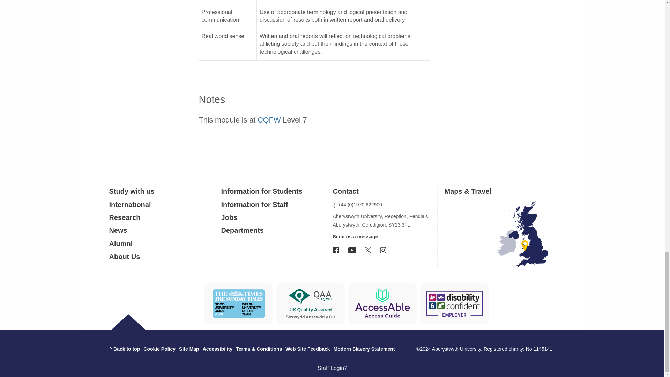 Image resolution: width=670 pixels, height=377 pixels. What do you see at coordinates (189, 349) in the screenshot?
I see `A text map of this web site.` at bounding box center [189, 349].